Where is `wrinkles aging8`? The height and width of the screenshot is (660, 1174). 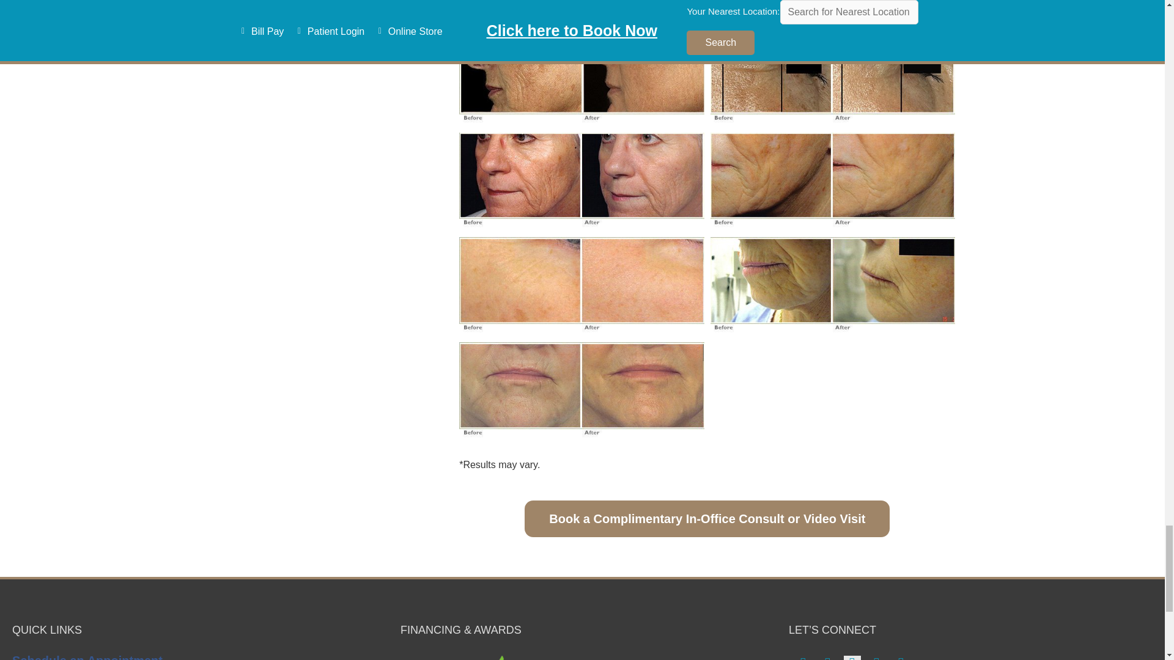
wrinkles aging8 is located at coordinates (833, 182).